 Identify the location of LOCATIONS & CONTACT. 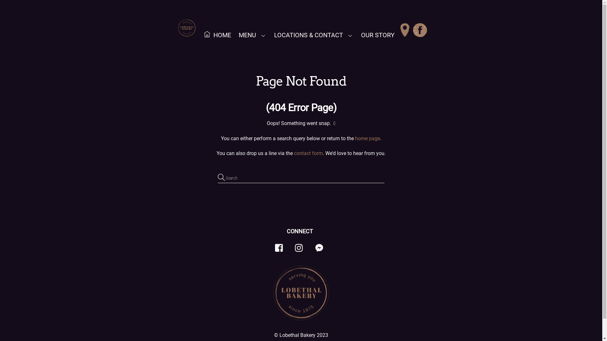
(314, 35).